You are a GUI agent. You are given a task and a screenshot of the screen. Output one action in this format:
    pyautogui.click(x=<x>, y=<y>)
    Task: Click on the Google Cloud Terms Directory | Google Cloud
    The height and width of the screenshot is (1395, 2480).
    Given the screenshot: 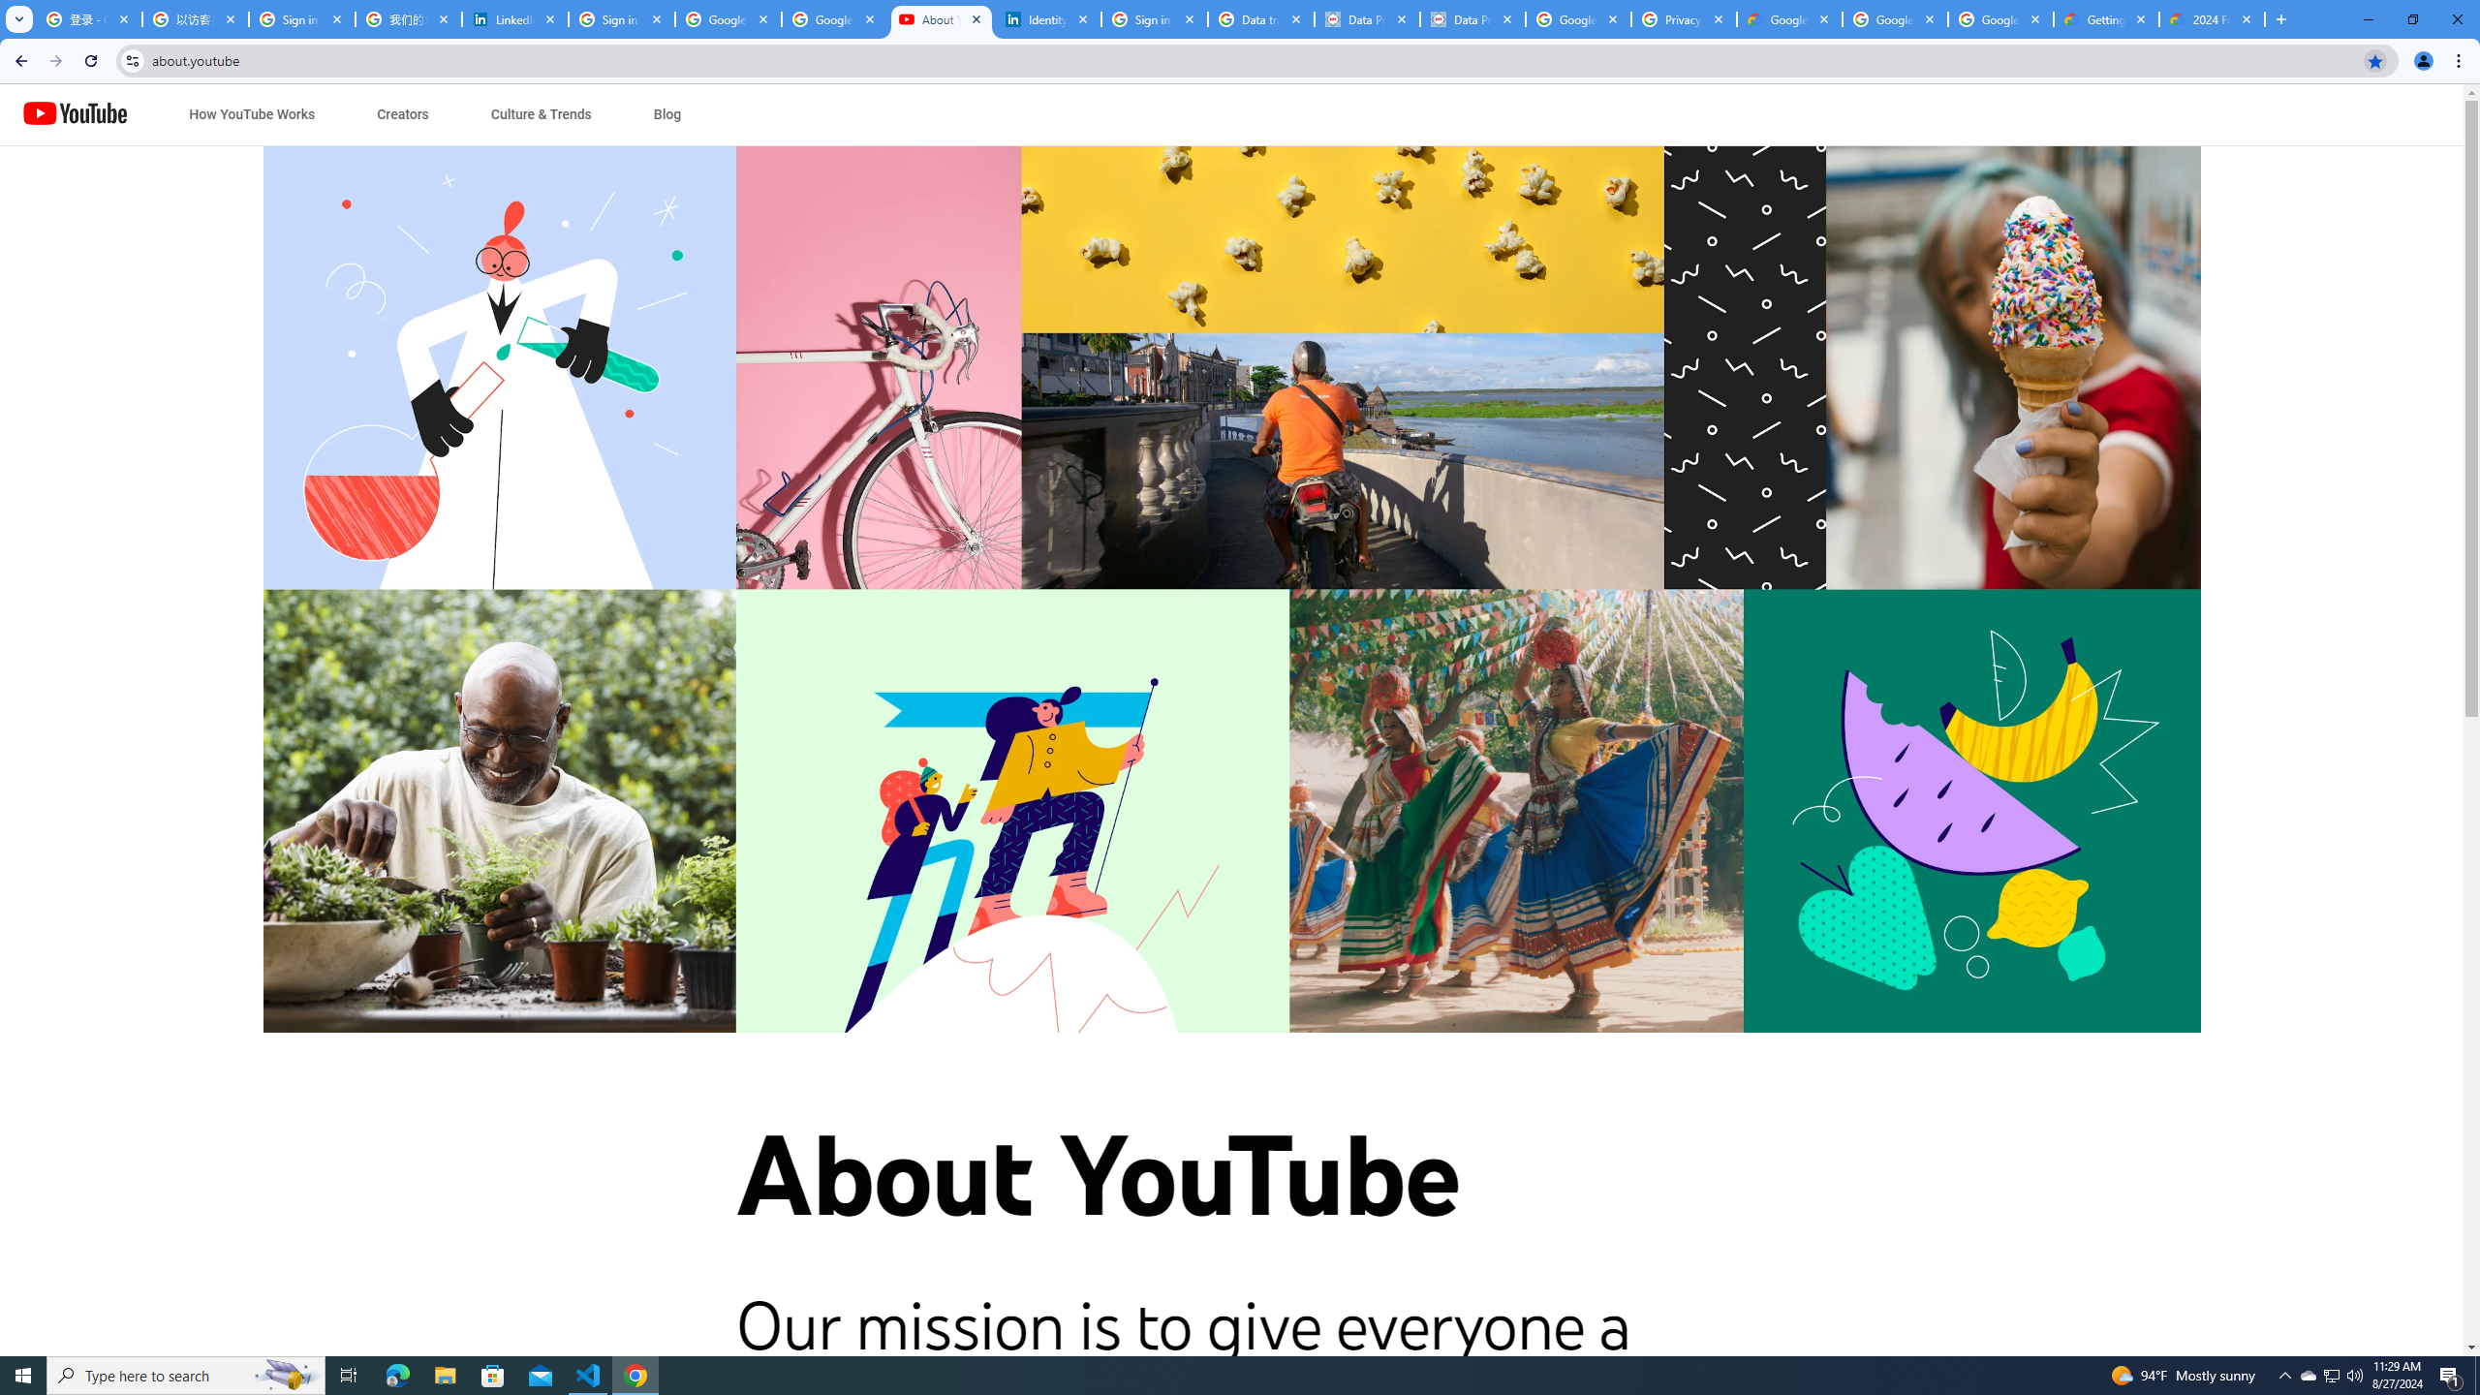 What is the action you would take?
    pyautogui.click(x=1788, y=19)
    